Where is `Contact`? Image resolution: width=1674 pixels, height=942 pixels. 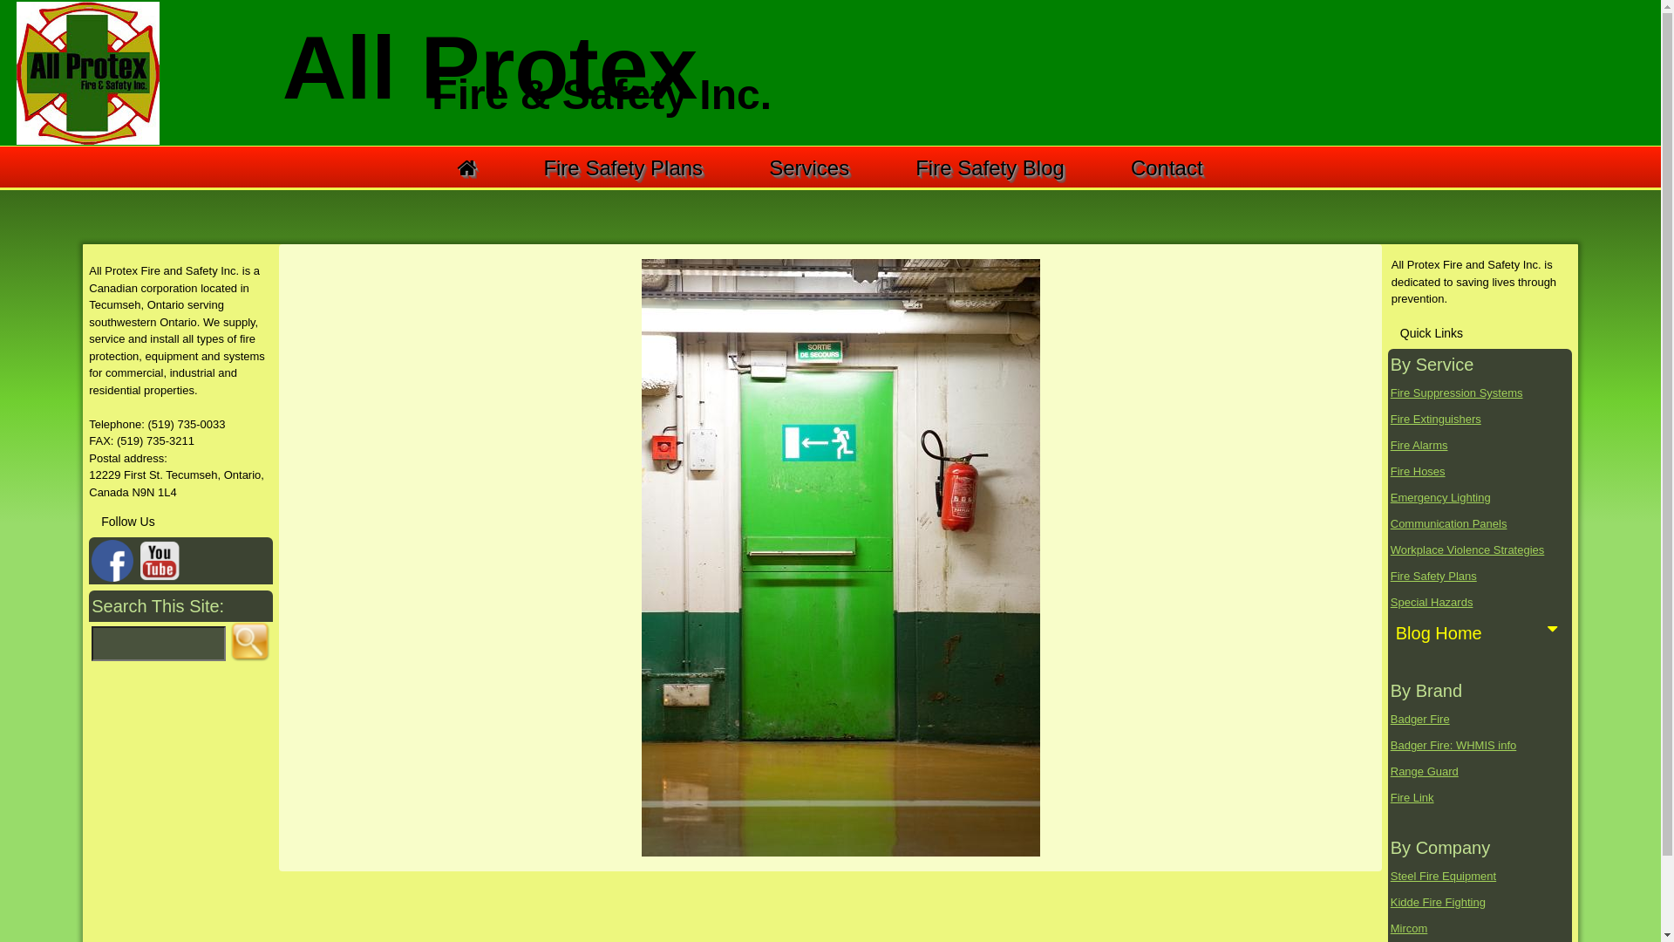 Contact is located at coordinates (1167, 167).